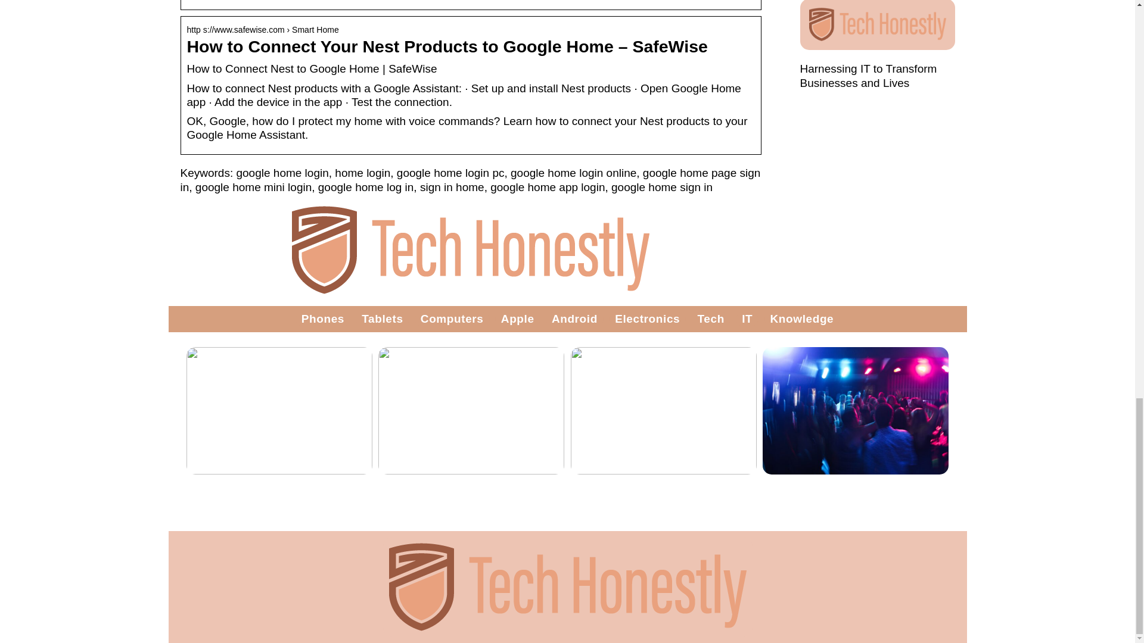 The width and height of the screenshot is (1144, 643). Describe the element at coordinates (452, 319) in the screenshot. I see `Computers` at that location.